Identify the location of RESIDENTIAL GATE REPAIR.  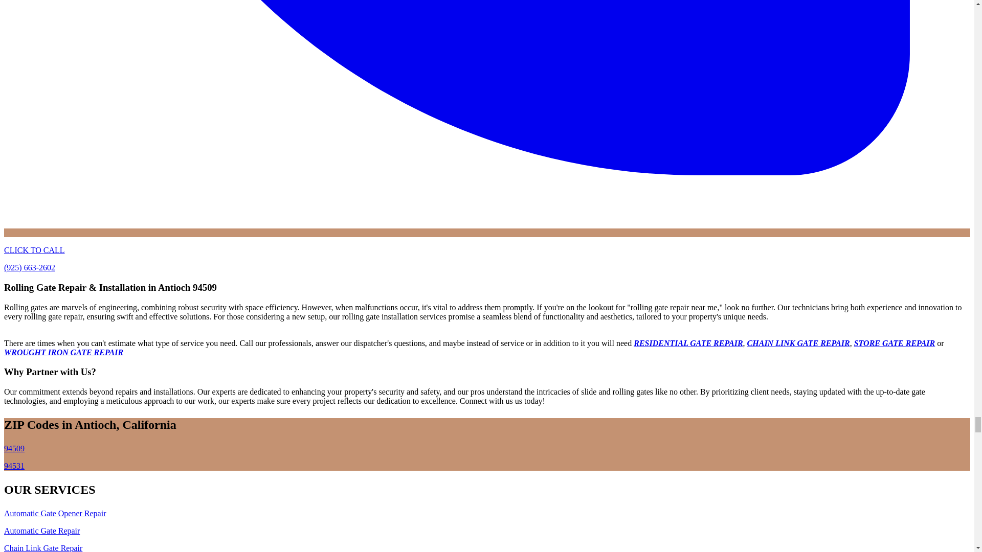
(687, 343).